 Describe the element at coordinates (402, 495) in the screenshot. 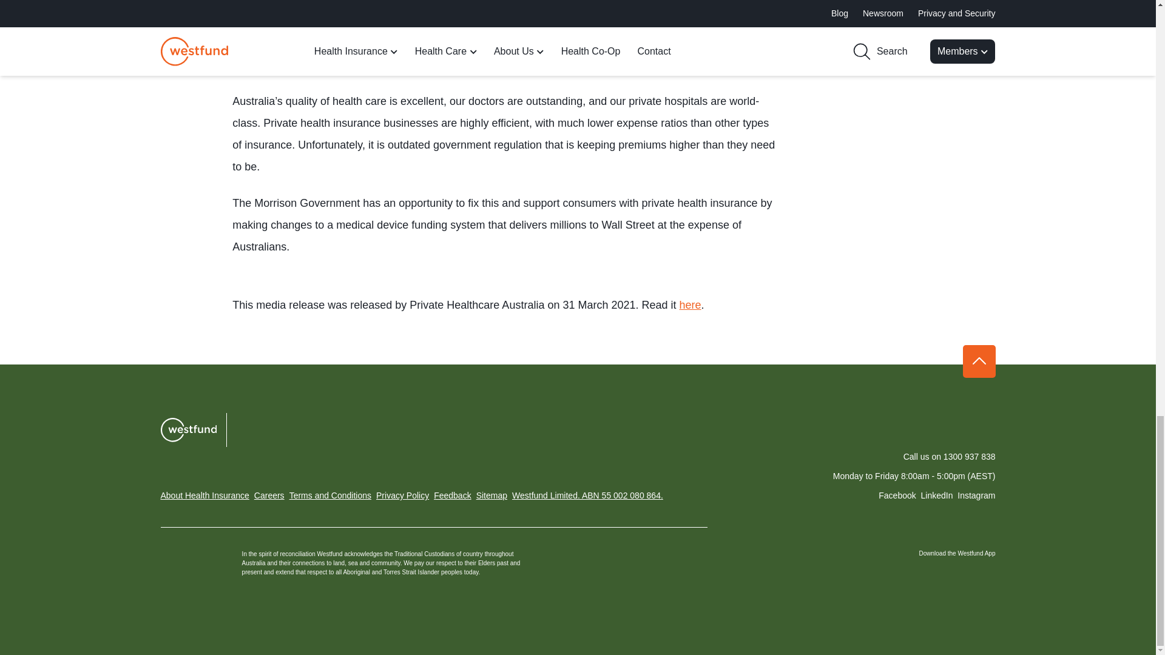

I see `Privacy Policy` at that location.